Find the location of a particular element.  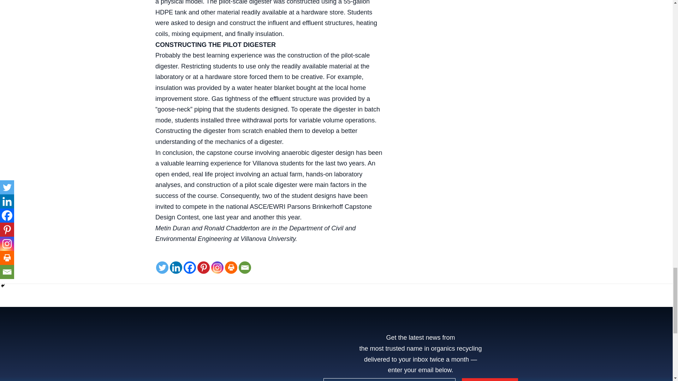

Email is located at coordinates (244, 267).